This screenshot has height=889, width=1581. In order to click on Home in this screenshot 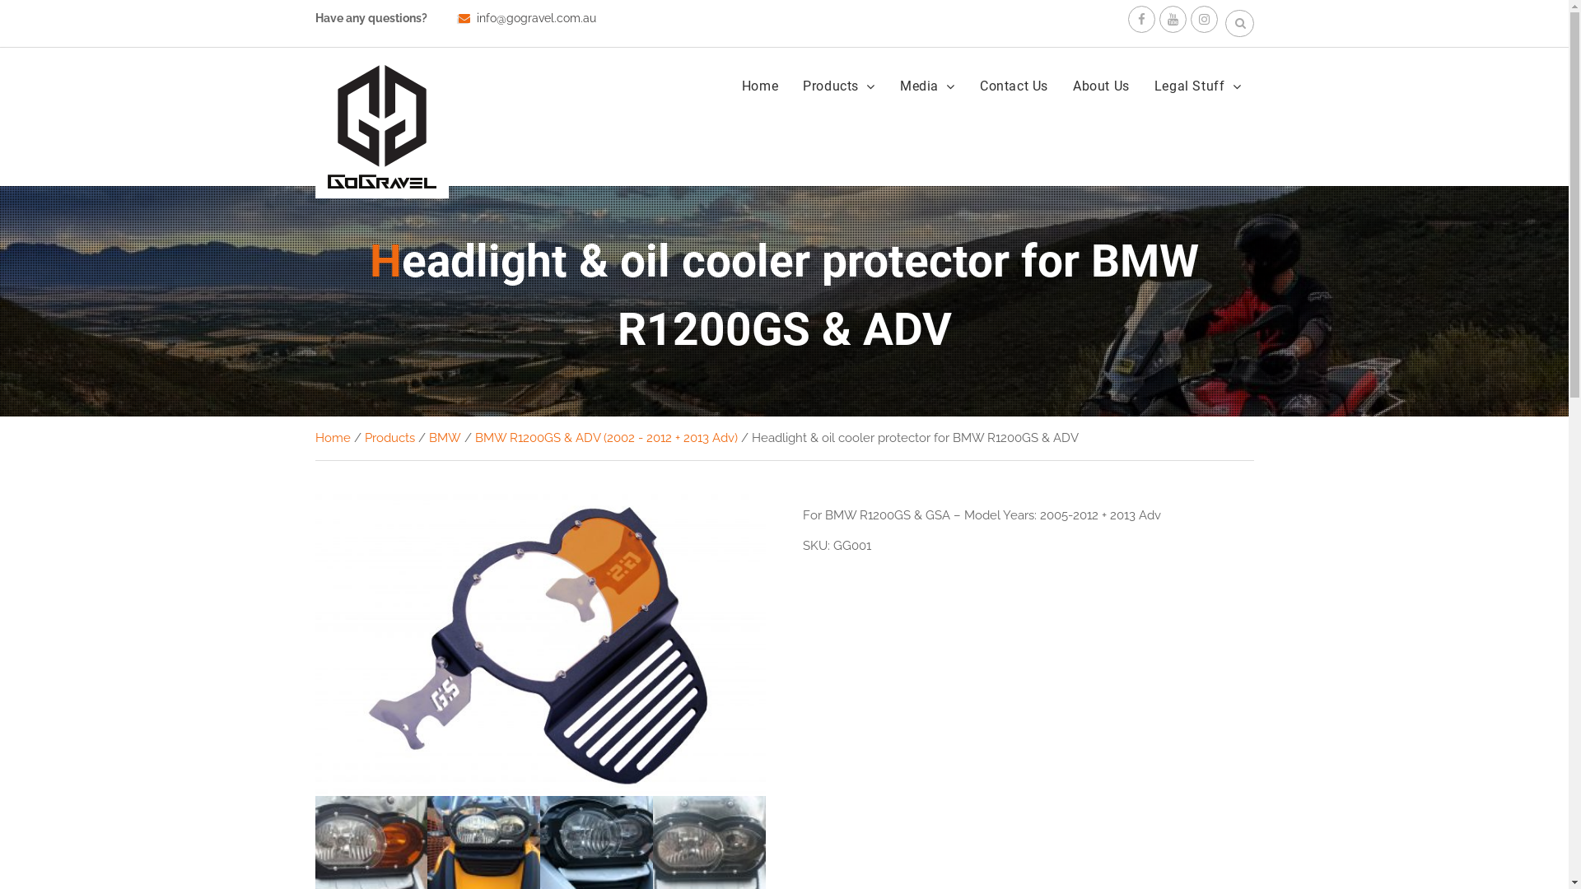, I will do `click(760, 86)`.